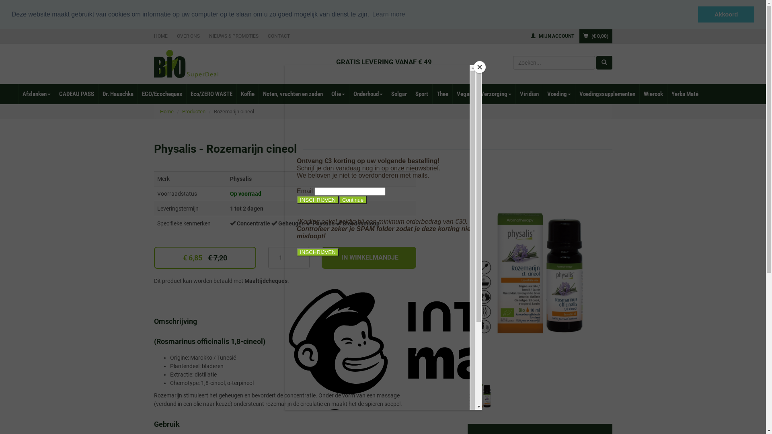 The height and width of the screenshot is (434, 772). Describe the element at coordinates (368, 94) in the screenshot. I see `Onderhoud` at that location.